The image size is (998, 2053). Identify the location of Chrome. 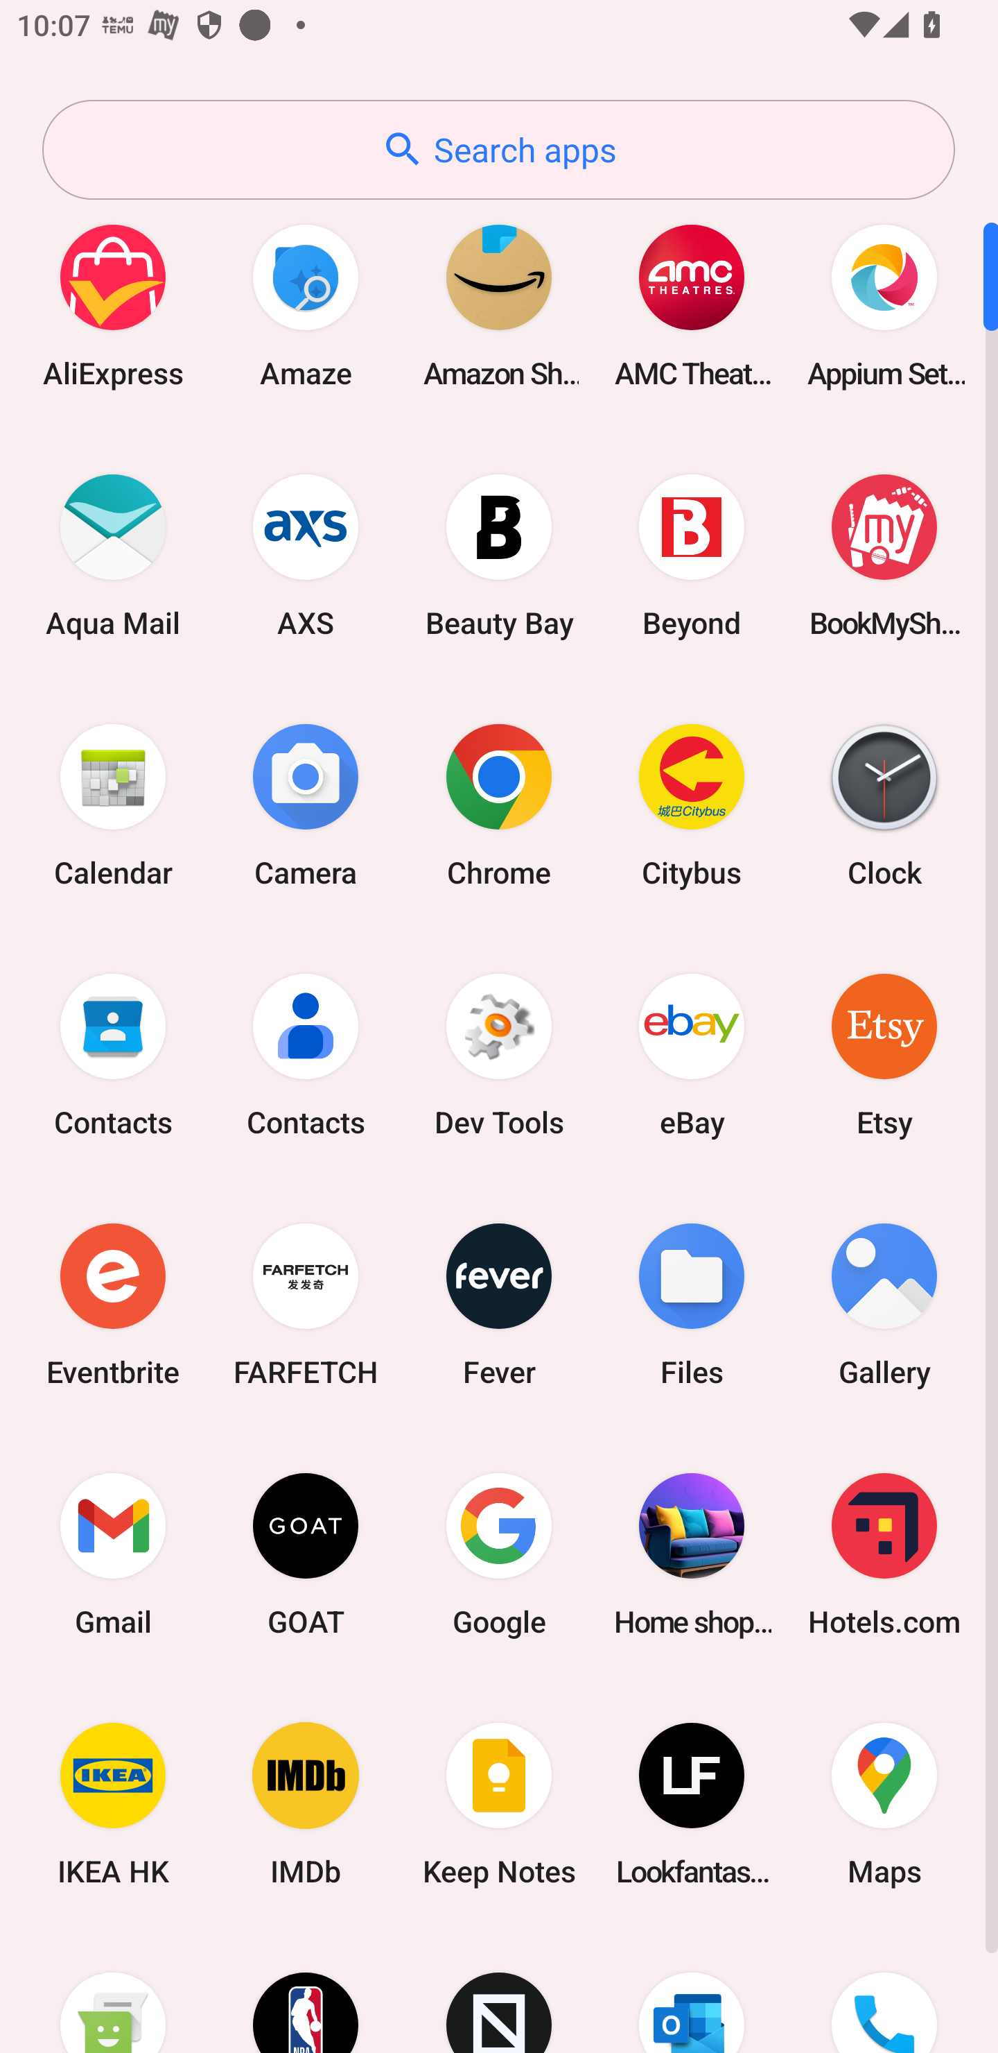
(499, 805).